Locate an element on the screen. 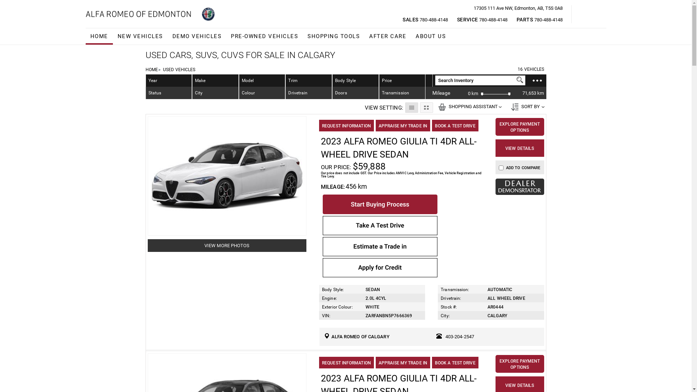  17305 111 Ave NW,
Edmonton, AB, T5S 0A8 is located at coordinates (518, 8).